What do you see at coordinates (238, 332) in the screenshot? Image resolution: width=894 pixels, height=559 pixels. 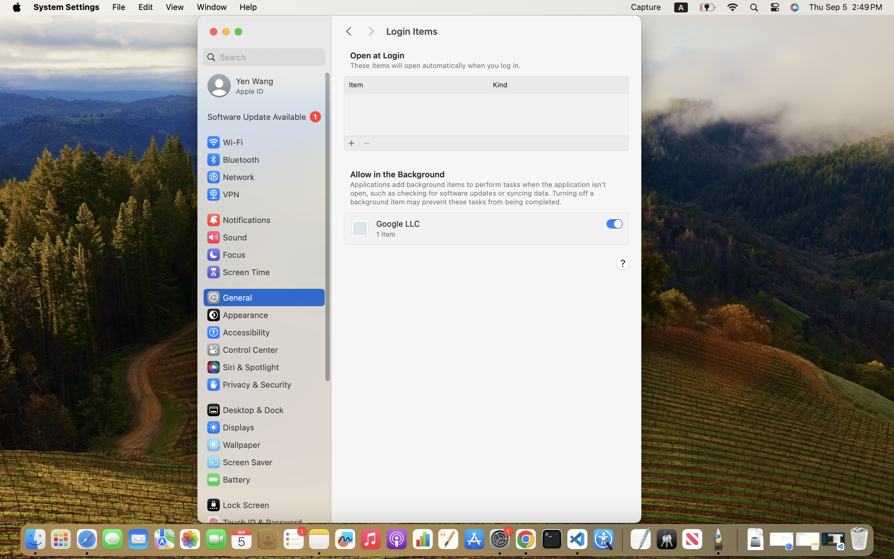 I see `Accessibility` at bounding box center [238, 332].